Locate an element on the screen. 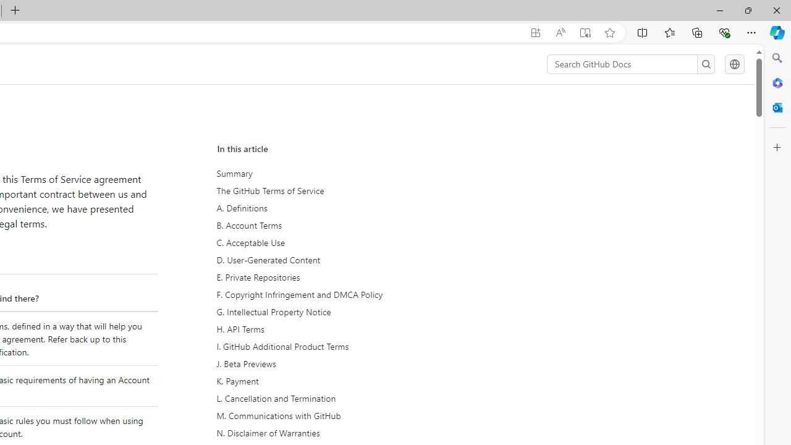 This screenshot has height=445, width=791. B. Account Terms is located at coordinates (331, 225).